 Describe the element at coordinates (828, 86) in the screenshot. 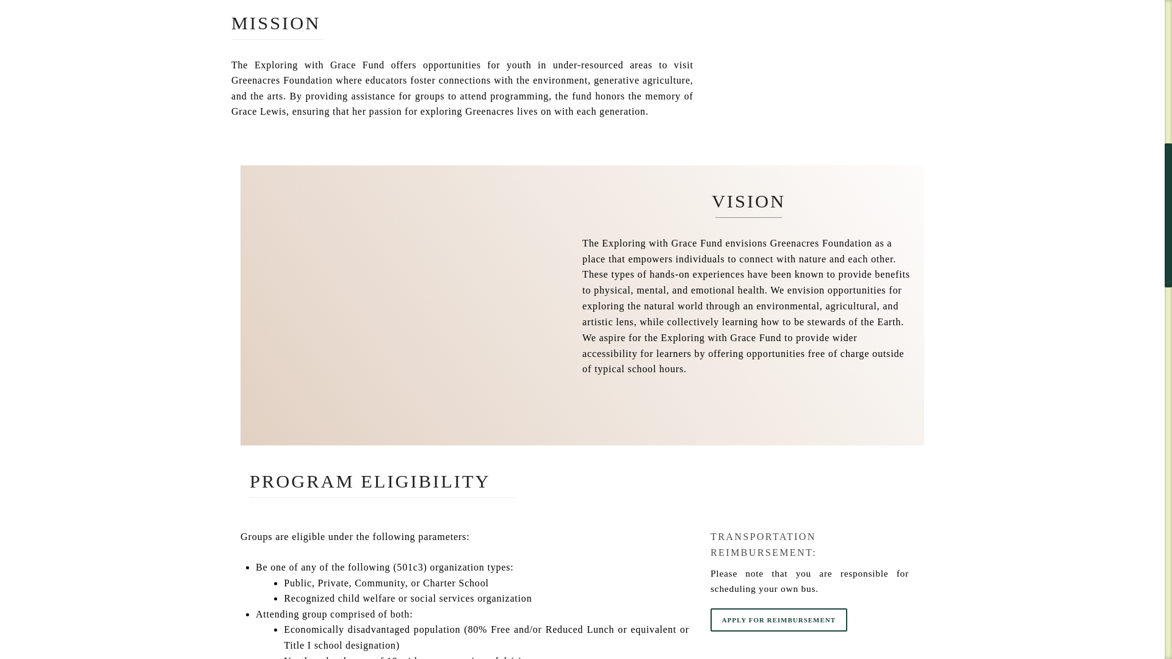

I see `ExploringwithGrace` at that location.